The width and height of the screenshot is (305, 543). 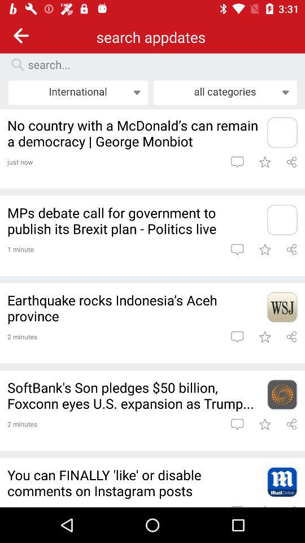 What do you see at coordinates (291, 337) in the screenshot?
I see `share the article` at bounding box center [291, 337].